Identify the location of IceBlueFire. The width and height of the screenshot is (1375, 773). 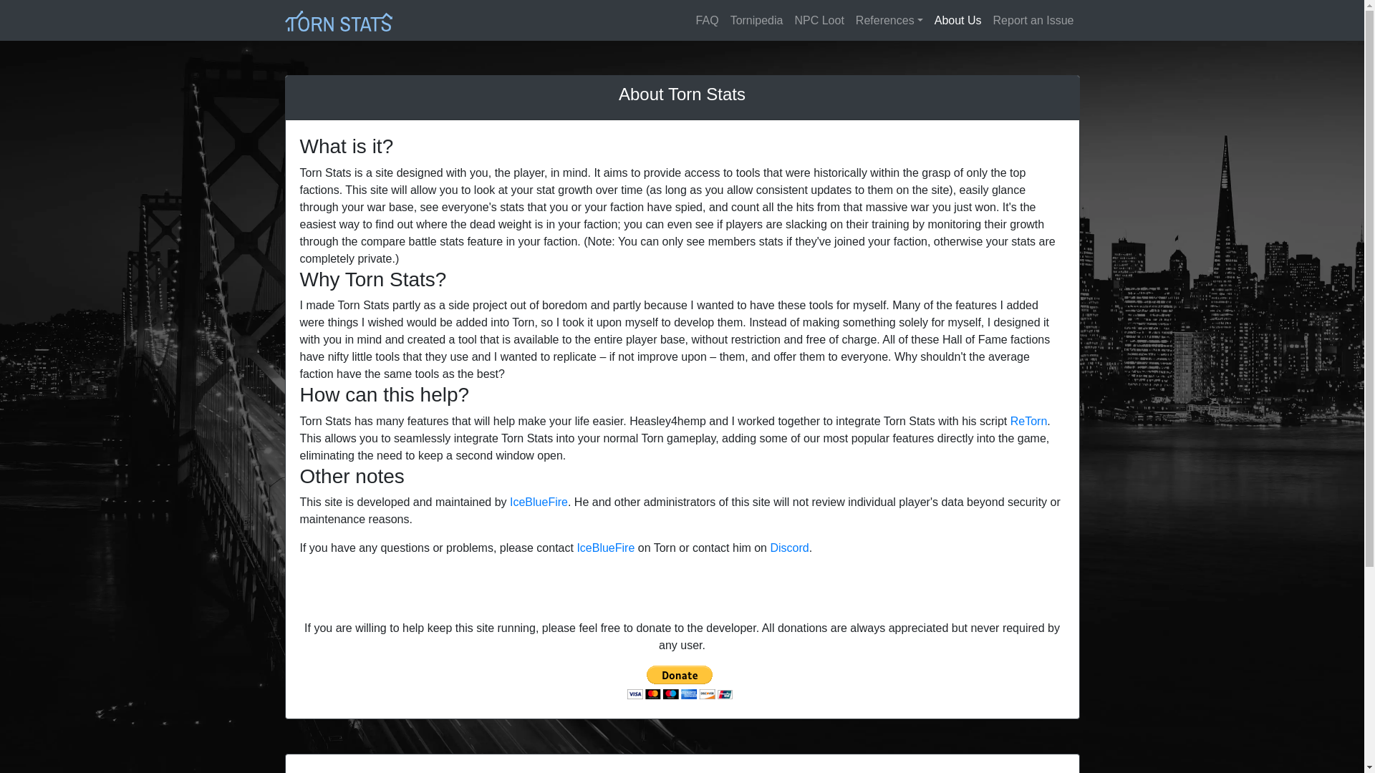
(604, 548).